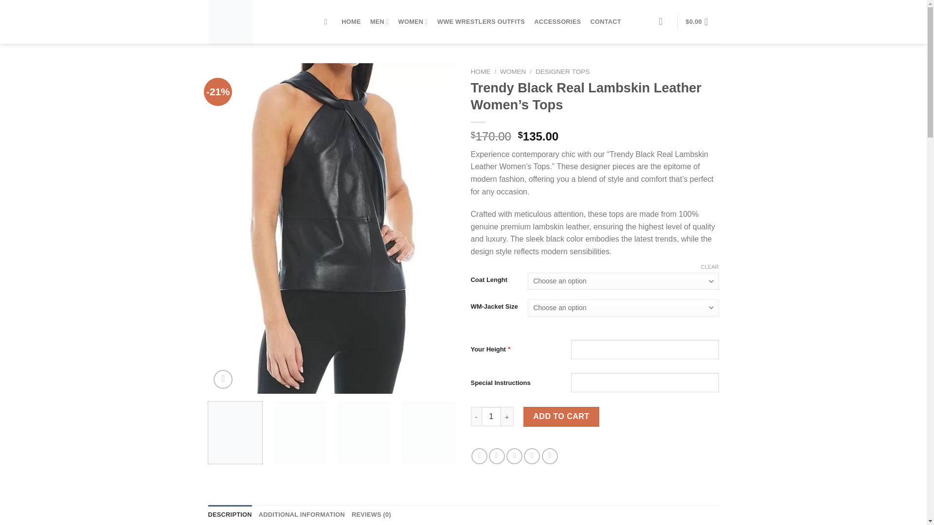 The width and height of the screenshot is (934, 525). I want to click on WOMEN, so click(413, 21).